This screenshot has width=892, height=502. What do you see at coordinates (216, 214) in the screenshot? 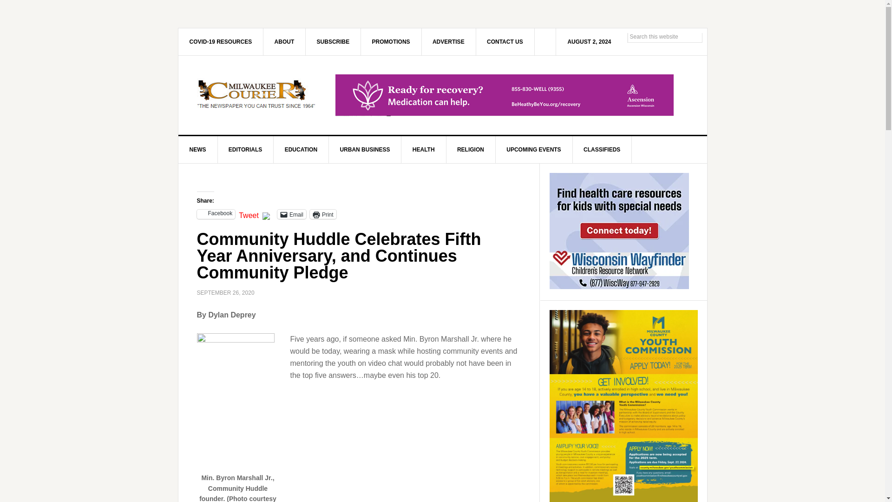
I see `Click to share on Facebook` at bounding box center [216, 214].